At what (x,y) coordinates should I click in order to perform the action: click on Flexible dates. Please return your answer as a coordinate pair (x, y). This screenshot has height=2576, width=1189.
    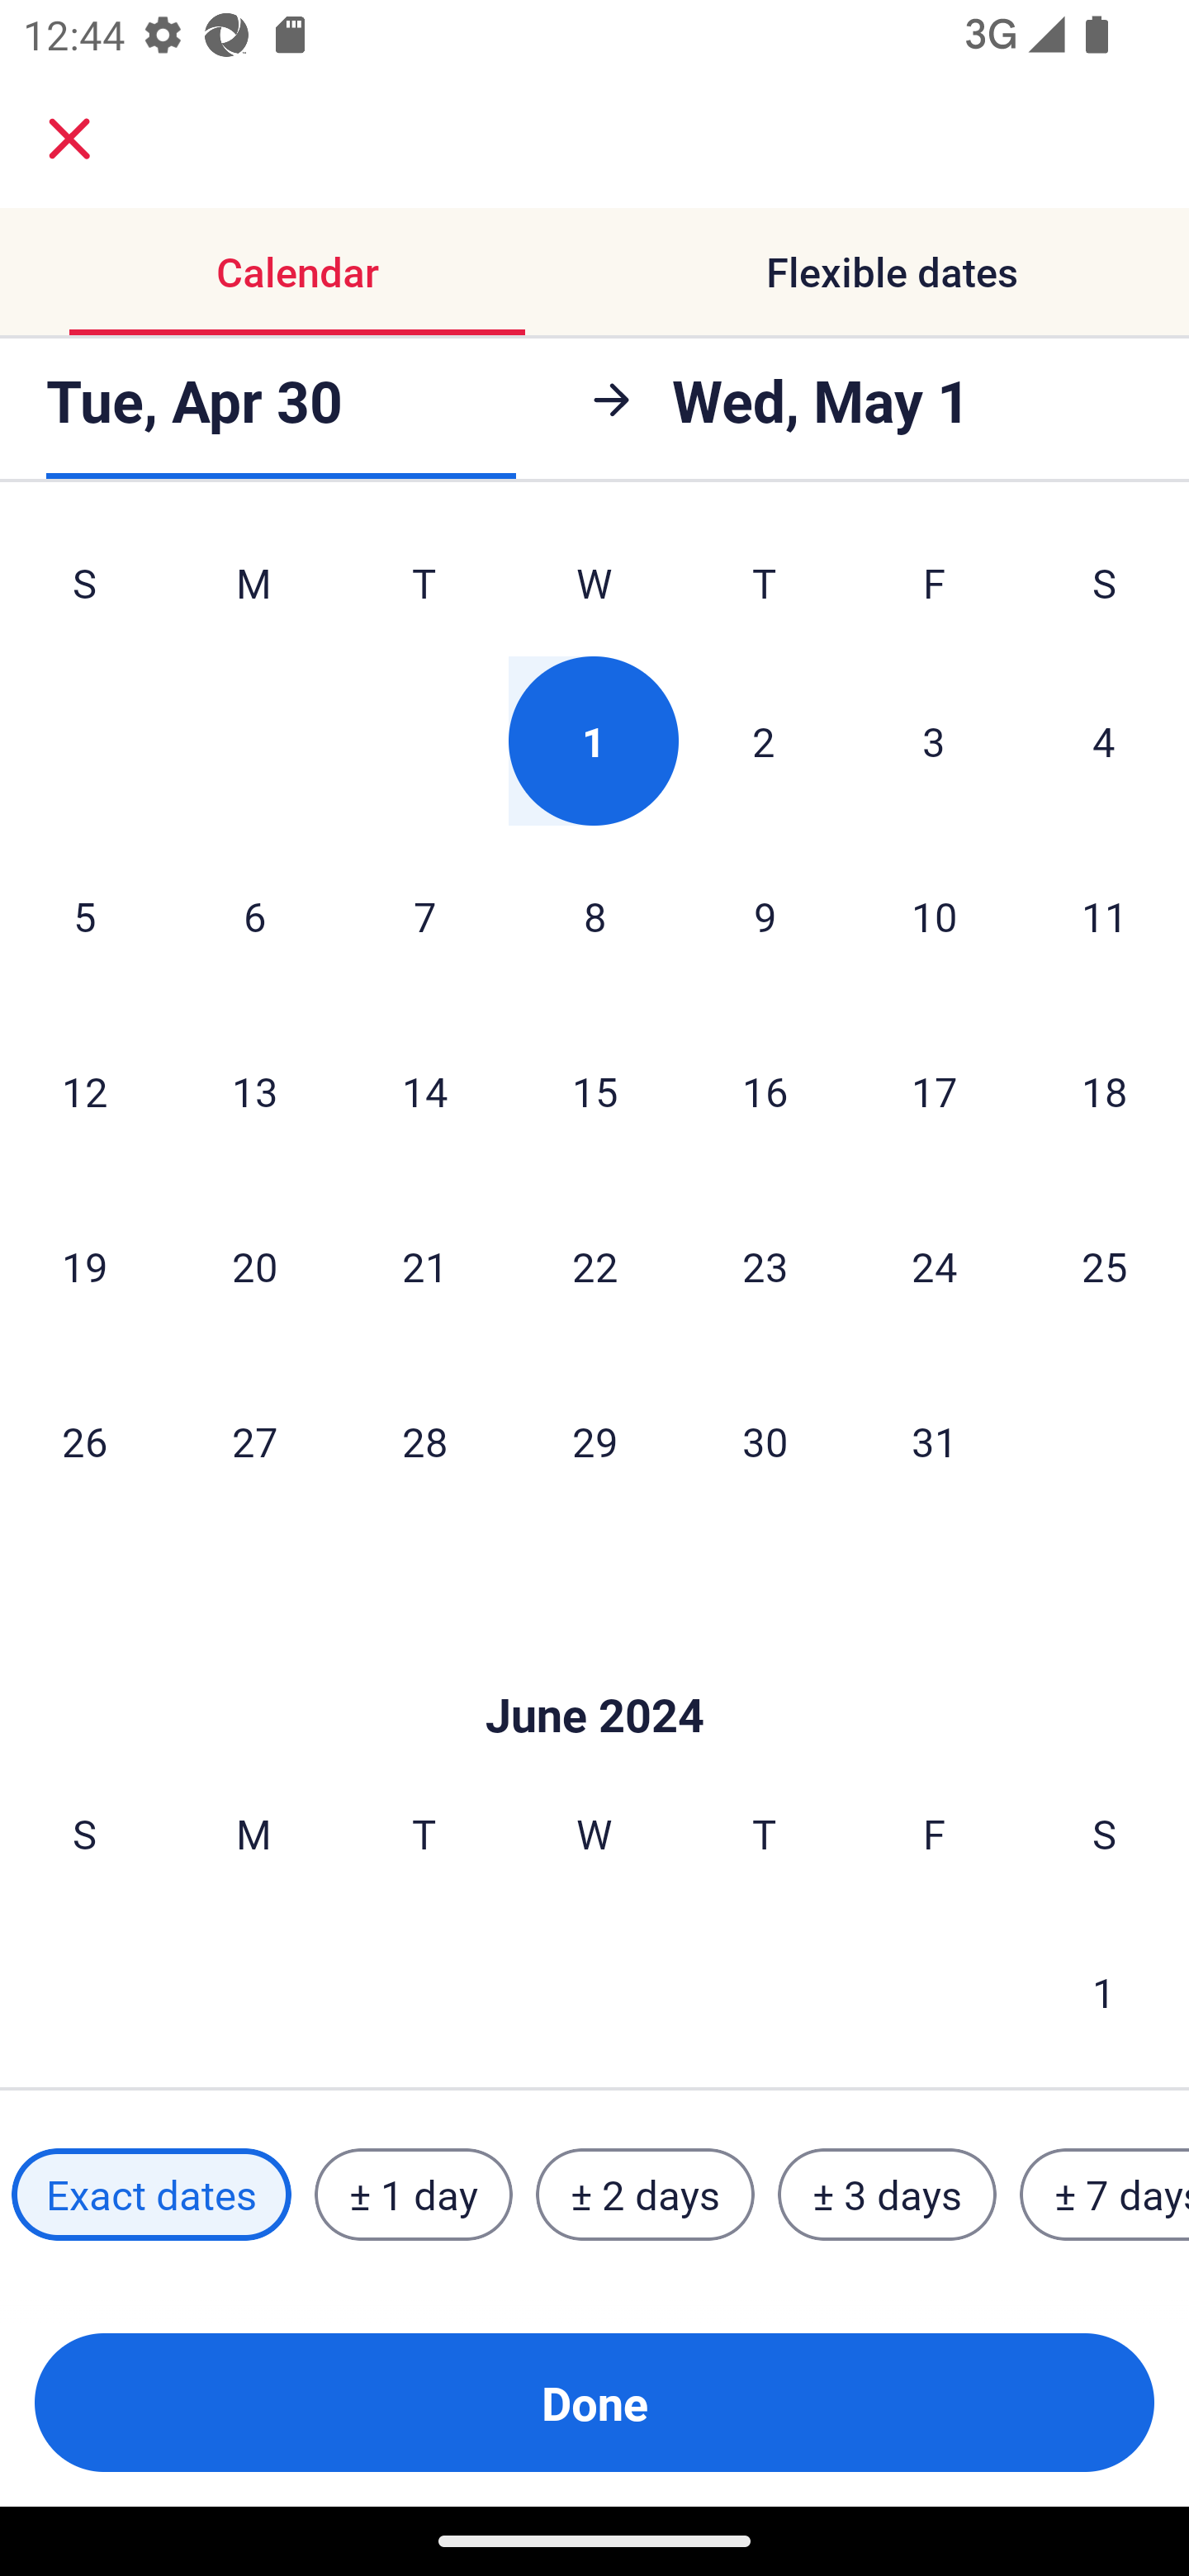
    Looking at the image, I should click on (892, 271).